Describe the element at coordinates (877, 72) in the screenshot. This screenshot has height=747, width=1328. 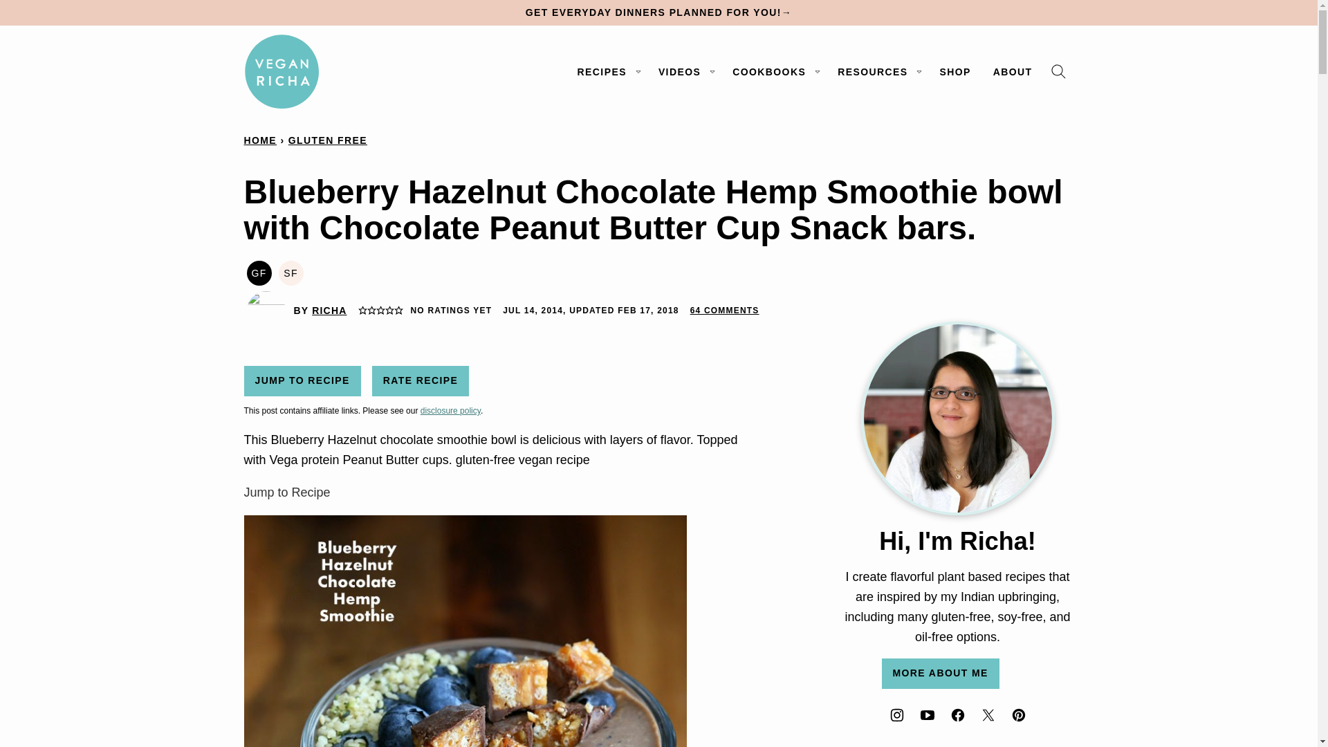
I see `RESOURCES` at that location.